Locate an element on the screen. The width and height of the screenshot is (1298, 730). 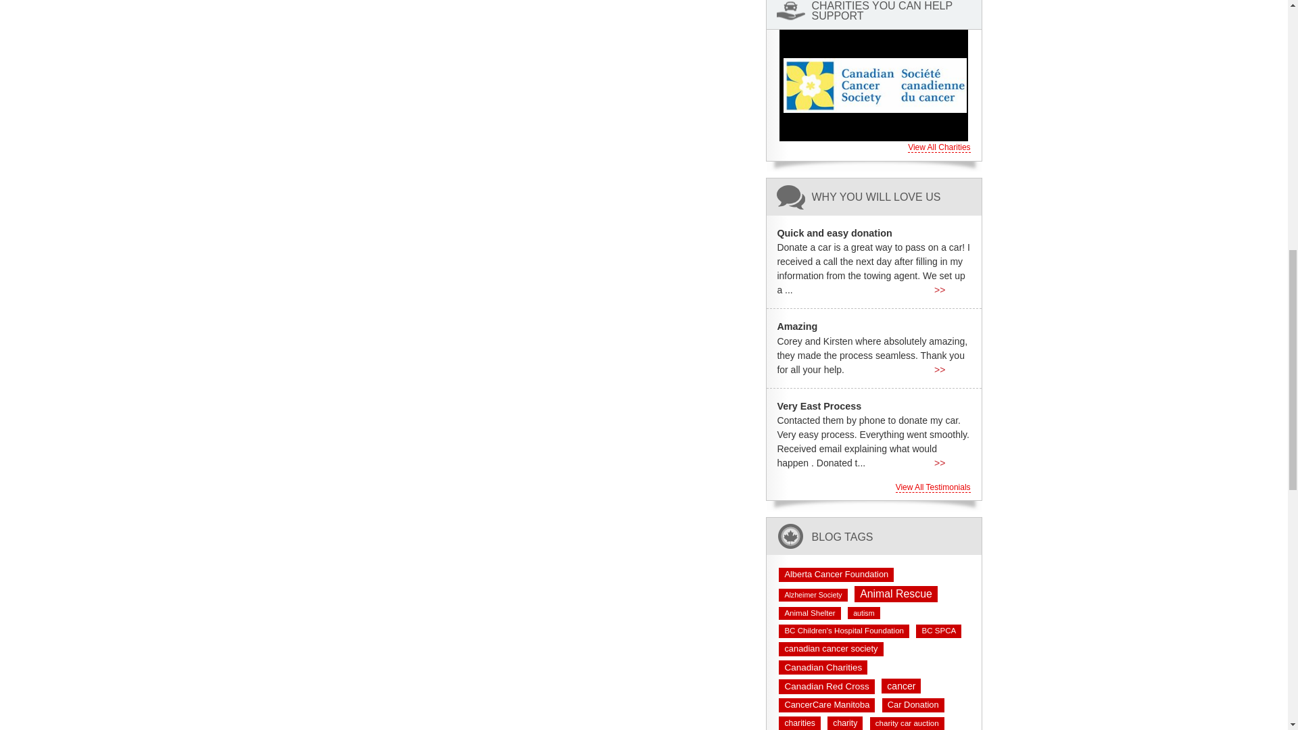
View All Charities is located at coordinates (938, 147).